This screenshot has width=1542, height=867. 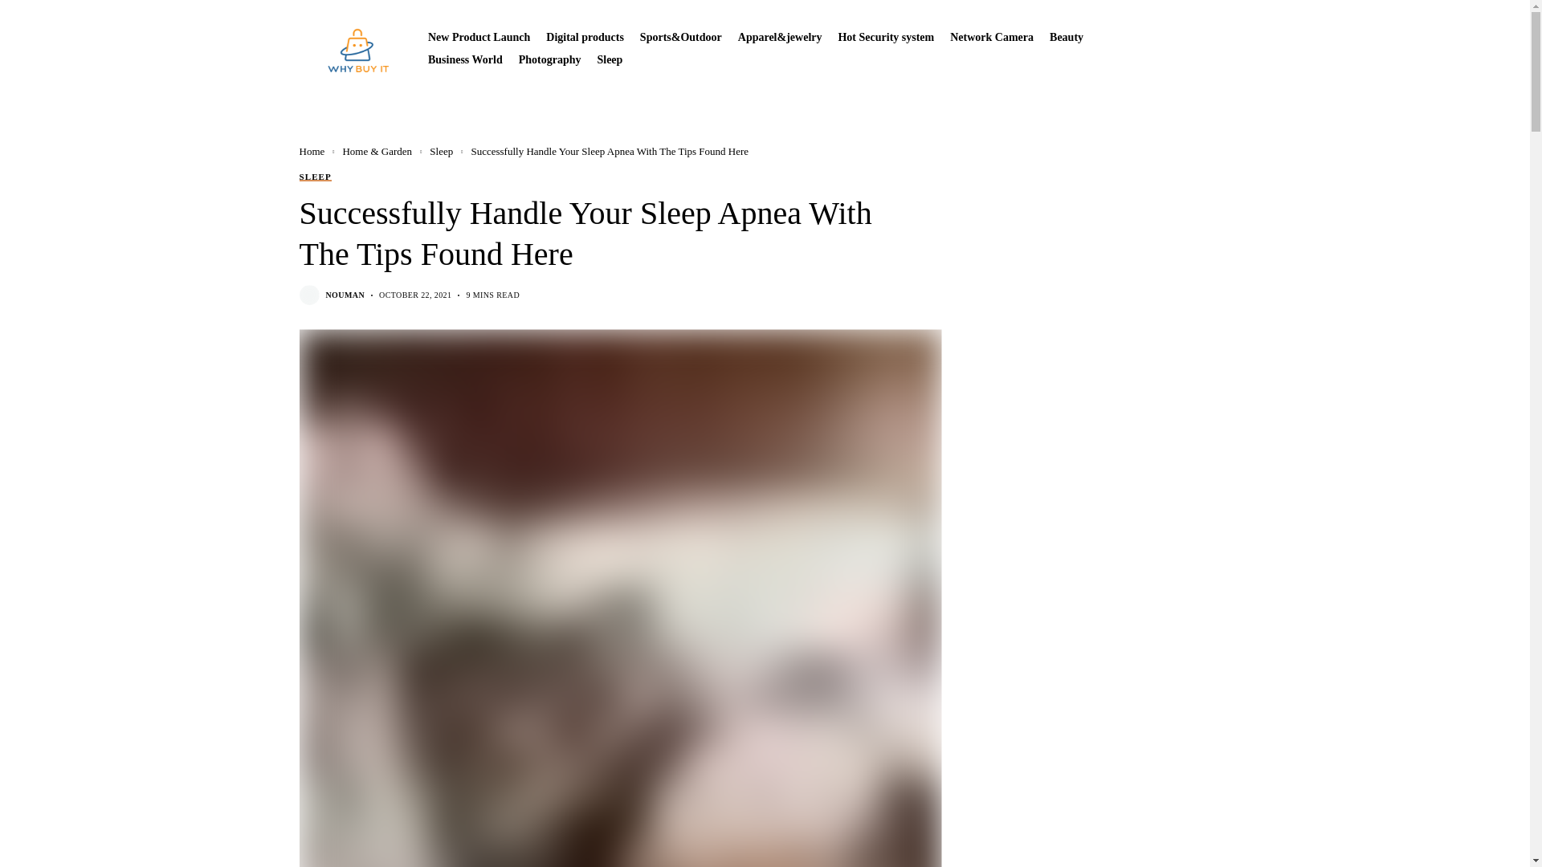 What do you see at coordinates (991, 37) in the screenshot?
I see `Network Camera` at bounding box center [991, 37].